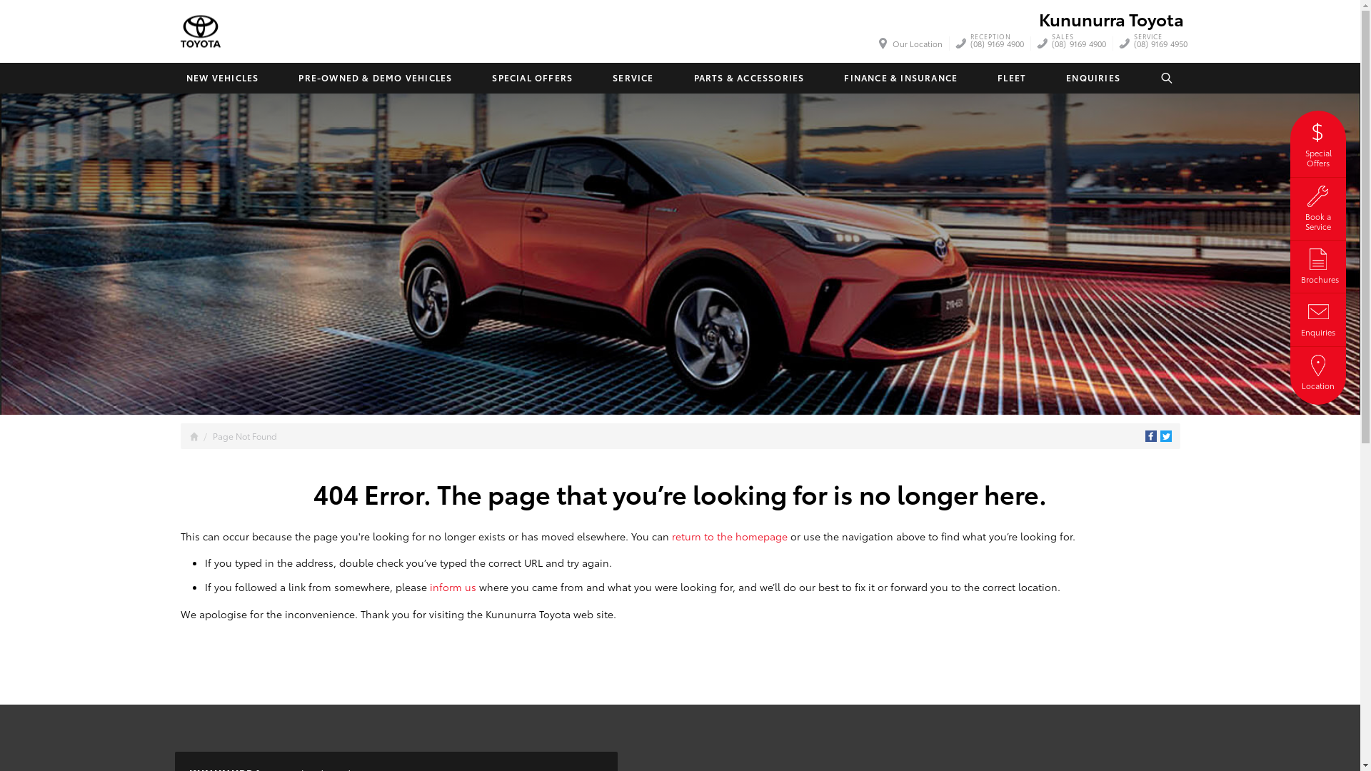 Image resolution: width=1371 pixels, height=771 pixels. I want to click on FINANCE & INSURANCE, so click(901, 79).